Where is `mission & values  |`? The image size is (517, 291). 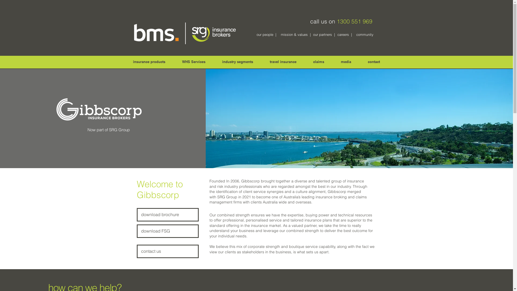
mission & values  | is located at coordinates (296, 34).